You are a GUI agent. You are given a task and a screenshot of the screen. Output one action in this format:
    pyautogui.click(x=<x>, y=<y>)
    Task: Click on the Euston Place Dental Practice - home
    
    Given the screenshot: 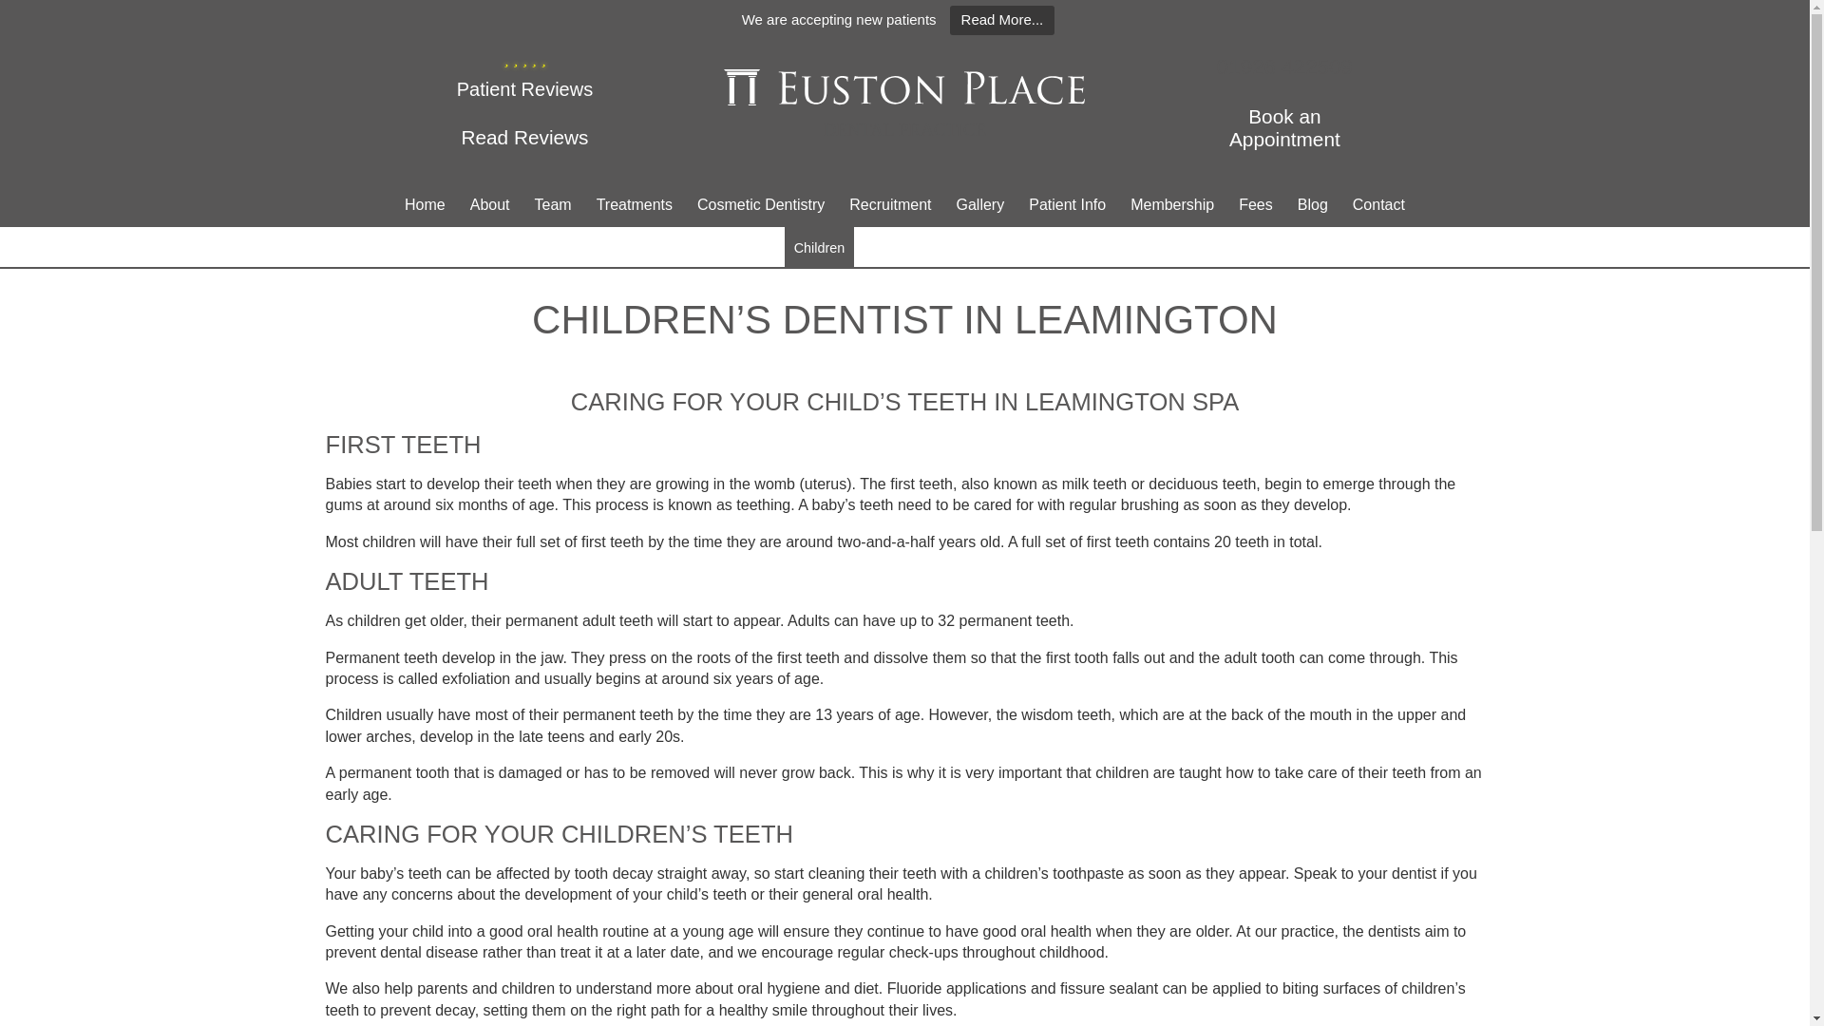 What is the action you would take?
    pyautogui.click(x=904, y=107)
    